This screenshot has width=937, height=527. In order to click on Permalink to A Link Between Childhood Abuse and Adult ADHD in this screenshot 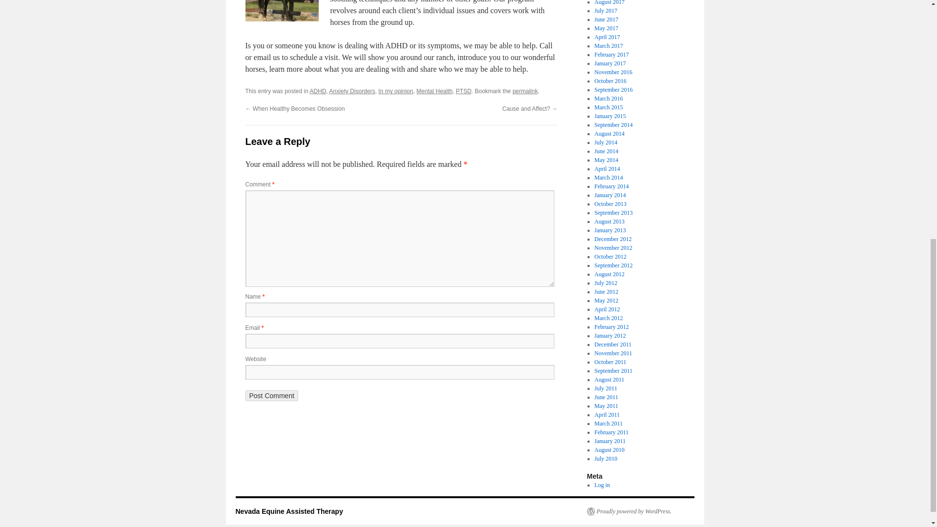, I will do `click(525, 91)`.